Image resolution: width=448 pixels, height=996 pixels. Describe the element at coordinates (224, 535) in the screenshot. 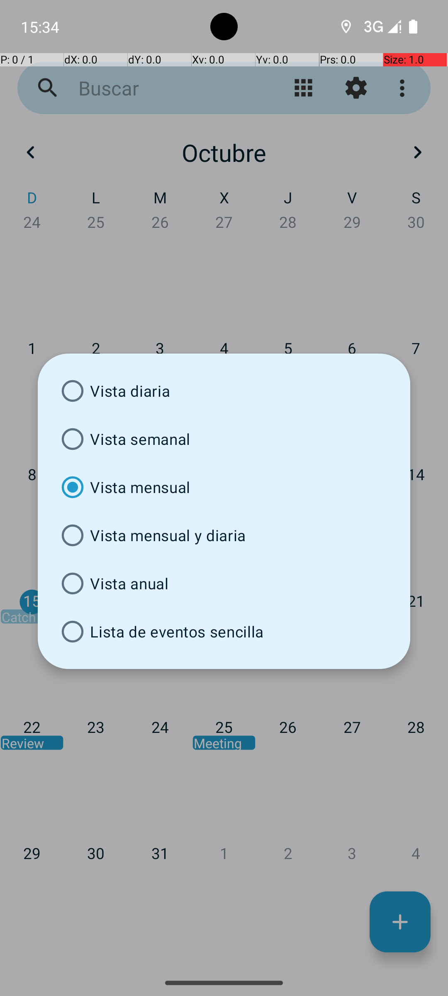

I see `Vista mensual y diaria` at that location.